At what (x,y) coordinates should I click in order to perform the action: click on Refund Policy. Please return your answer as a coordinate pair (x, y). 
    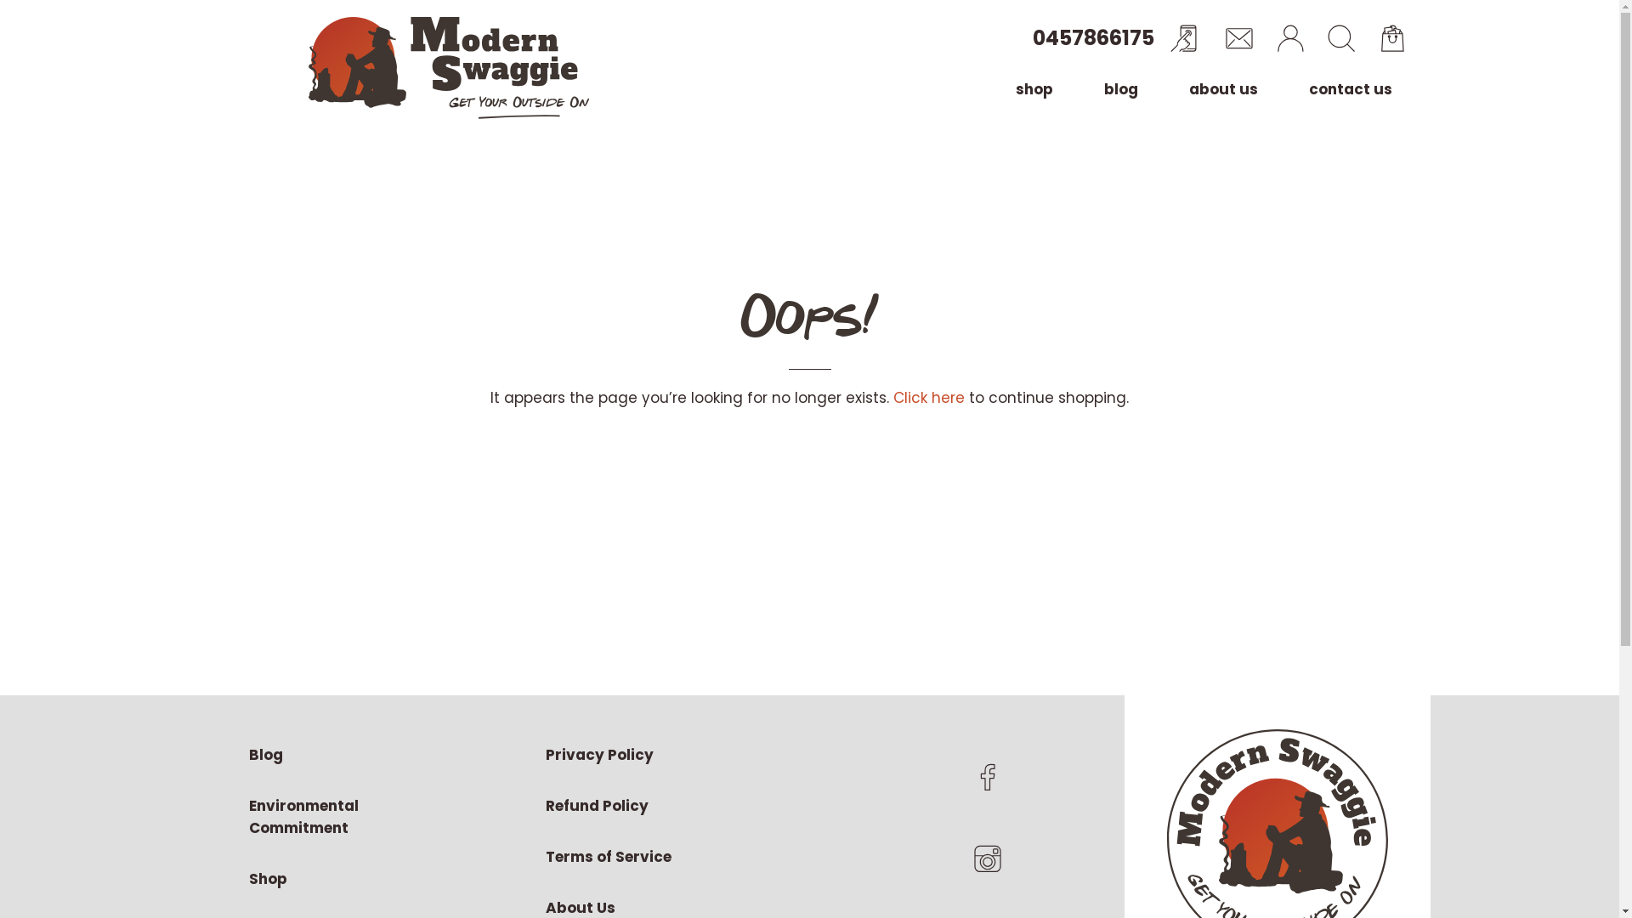
    Looking at the image, I should click on (639, 806).